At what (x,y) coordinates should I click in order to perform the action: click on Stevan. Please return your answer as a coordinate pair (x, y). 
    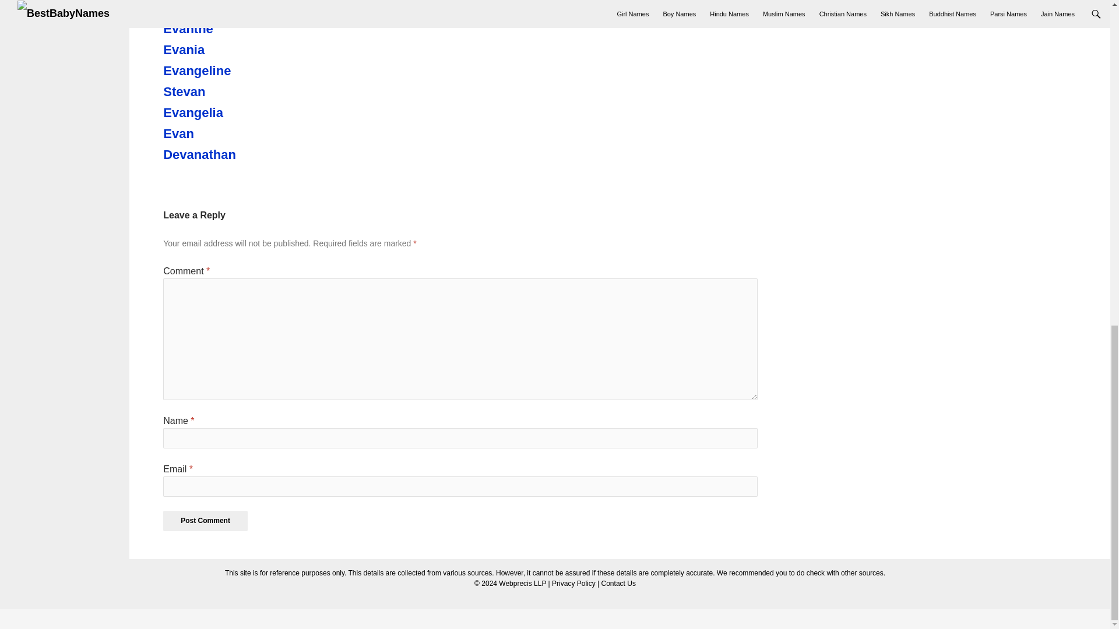
    Looking at the image, I should click on (227, 91).